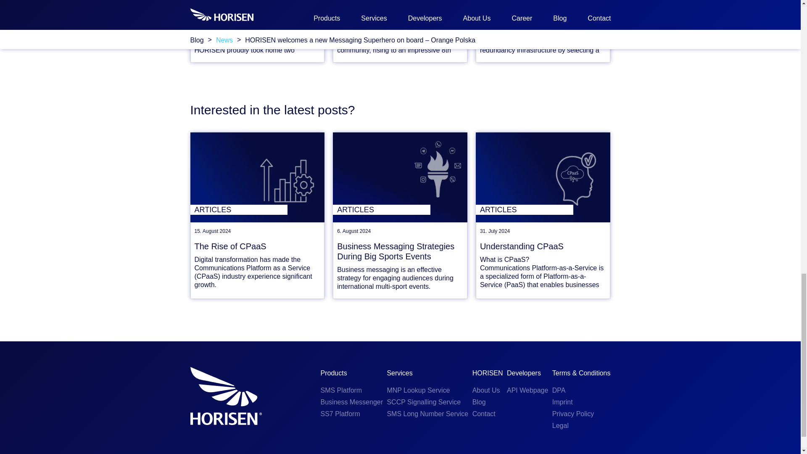  What do you see at coordinates (225, 396) in the screenshot?
I see `HORISEN-The-home-of-messaging-technology` at bounding box center [225, 396].